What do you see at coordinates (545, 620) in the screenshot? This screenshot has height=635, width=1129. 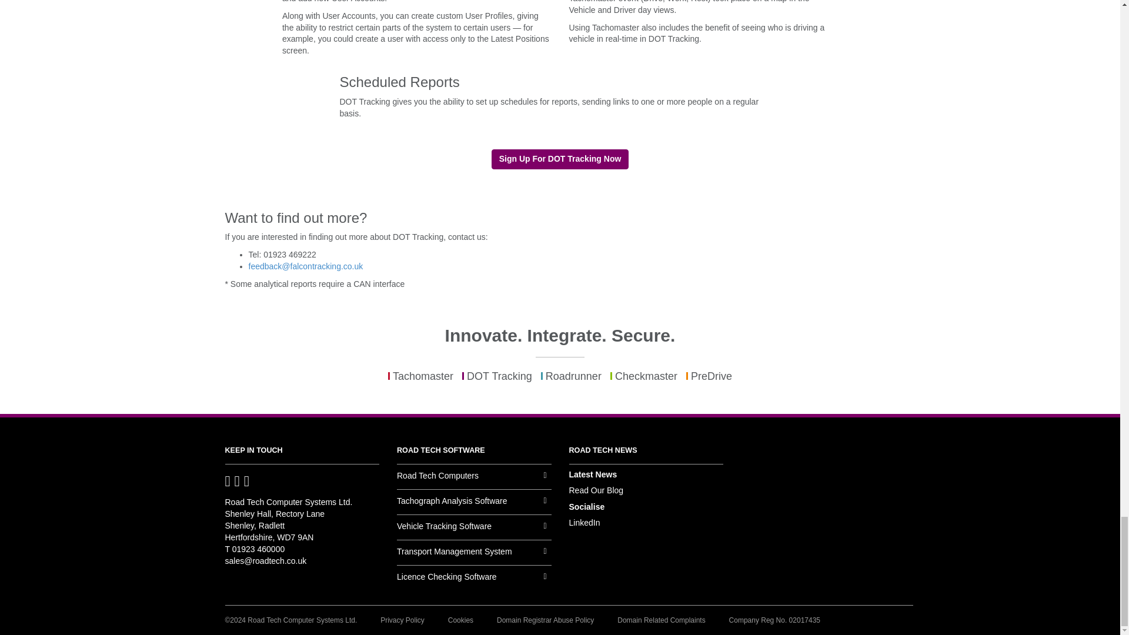 I see `Domain Registrar Abuse Policy` at bounding box center [545, 620].